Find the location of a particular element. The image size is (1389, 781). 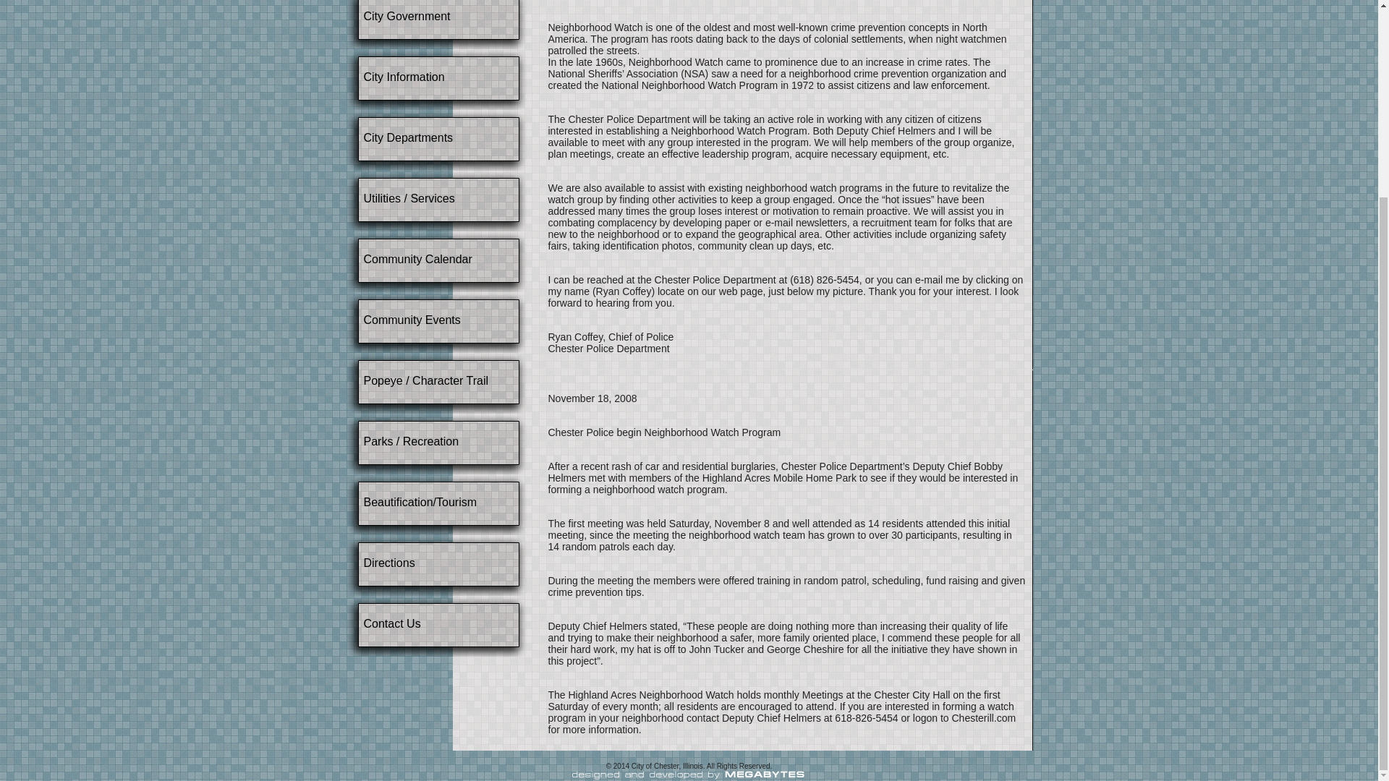

Community Calendar is located at coordinates (417, 259).